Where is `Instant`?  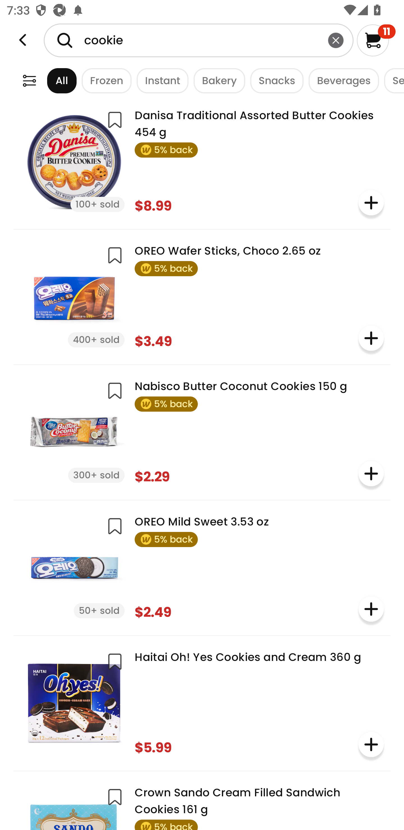
Instant is located at coordinates (160, 80).